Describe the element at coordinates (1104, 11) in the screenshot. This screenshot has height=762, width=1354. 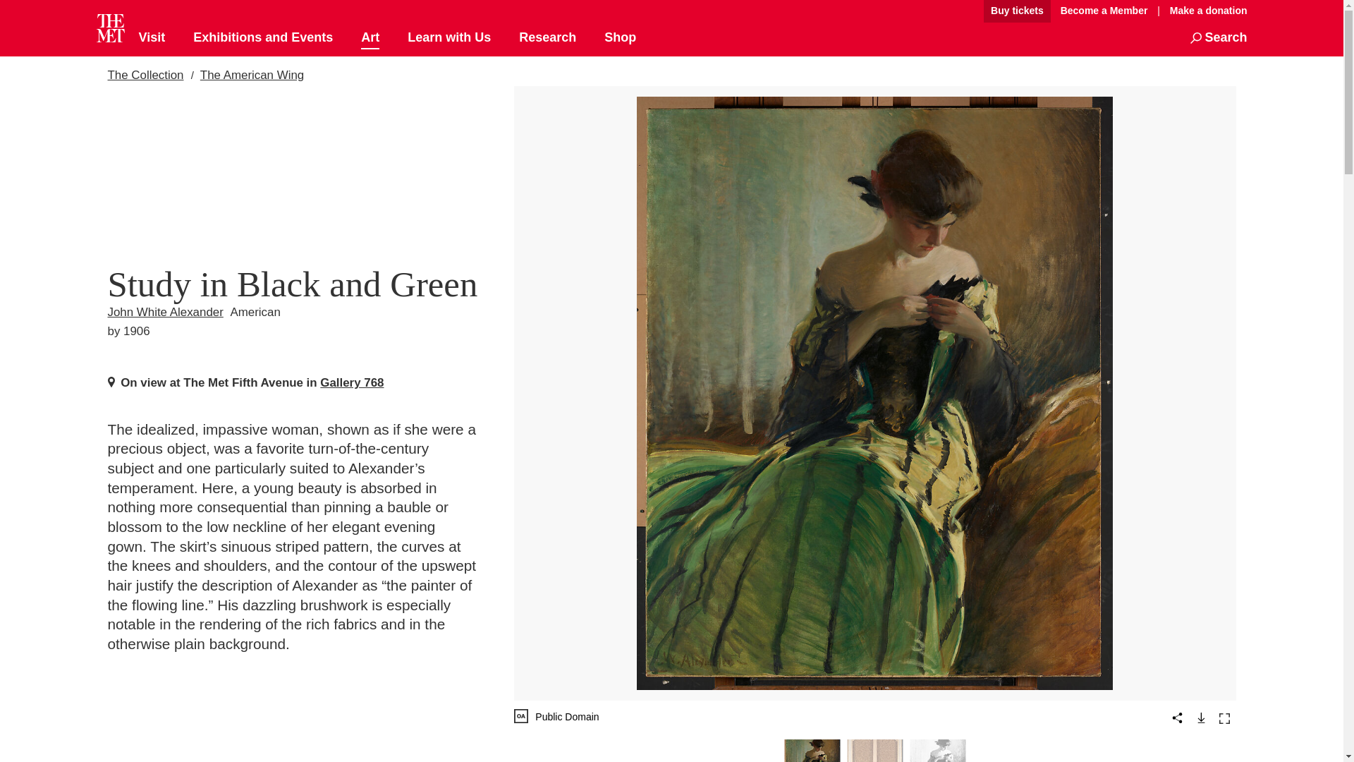
I see `Member` at that location.